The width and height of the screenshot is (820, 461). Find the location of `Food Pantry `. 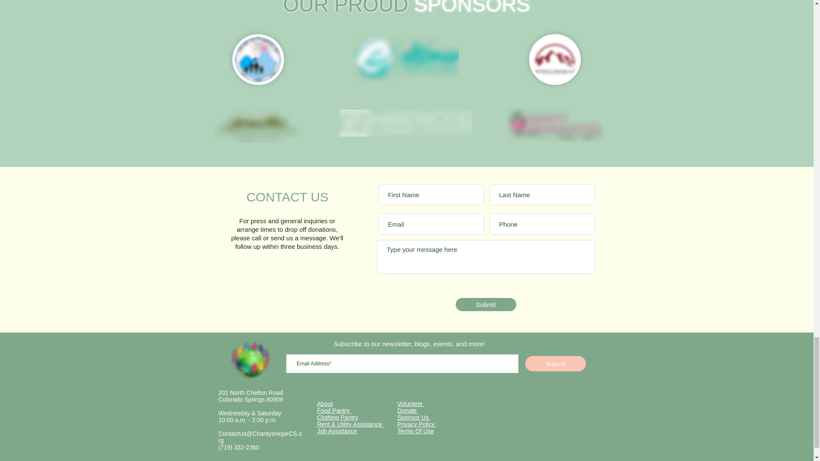

Food Pantry  is located at coordinates (334, 410).